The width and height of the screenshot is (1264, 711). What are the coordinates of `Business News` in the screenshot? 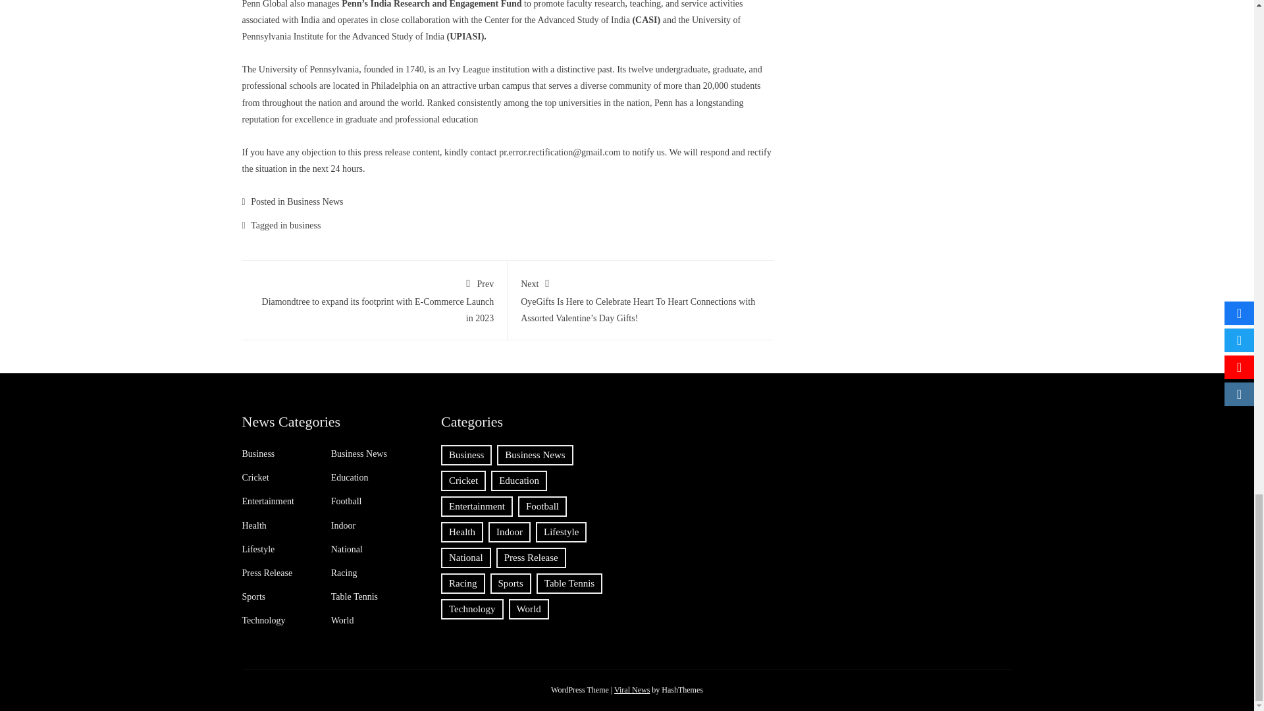 It's located at (315, 201).